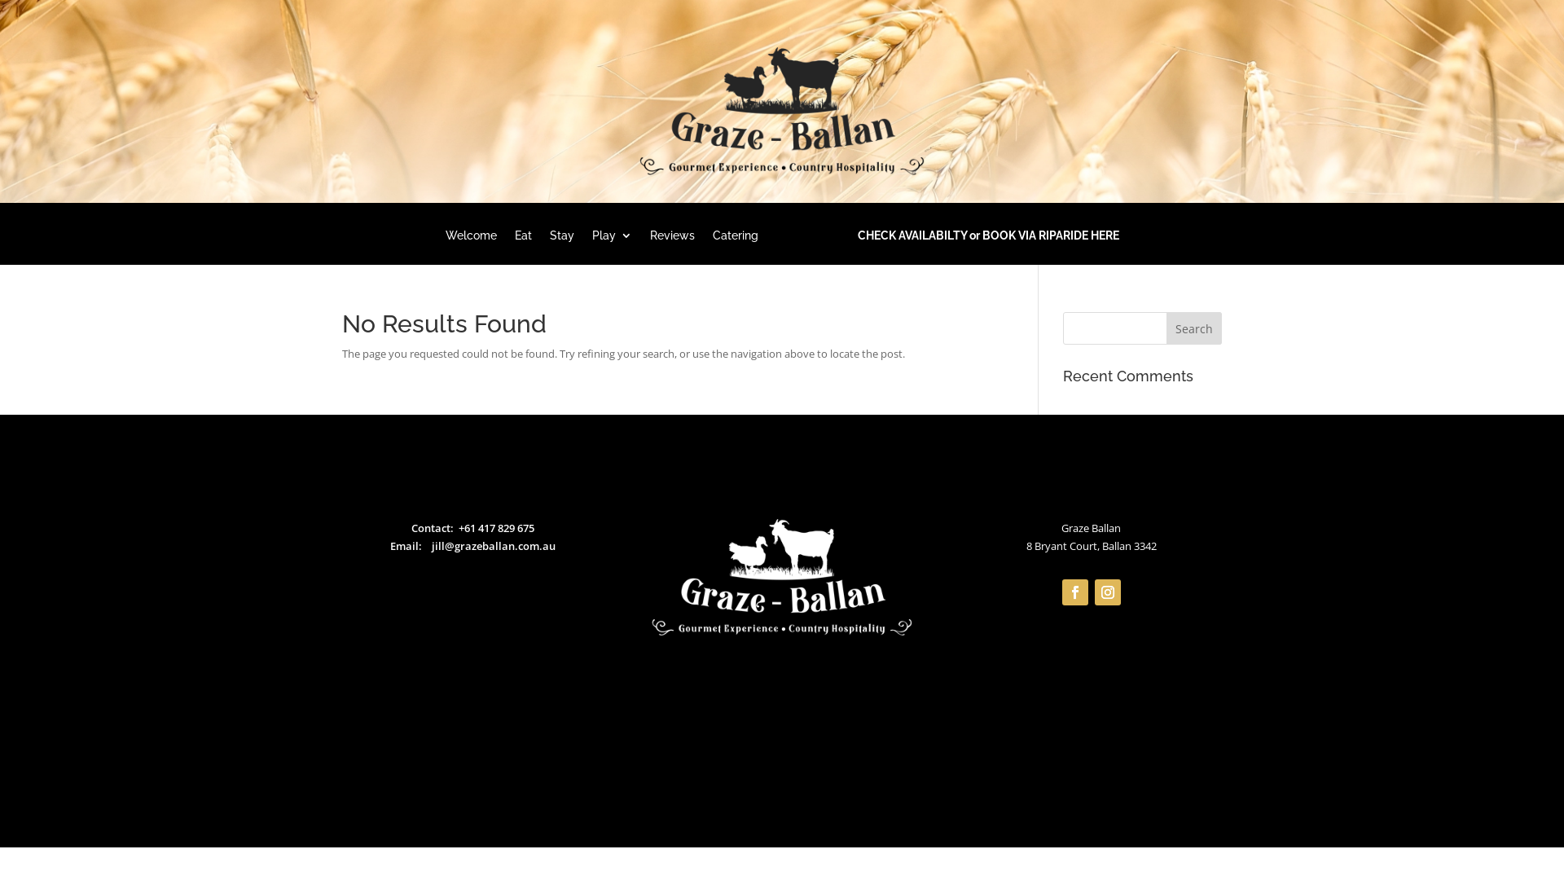 This screenshot has width=1564, height=880. I want to click on Eat, so click(523, 248).